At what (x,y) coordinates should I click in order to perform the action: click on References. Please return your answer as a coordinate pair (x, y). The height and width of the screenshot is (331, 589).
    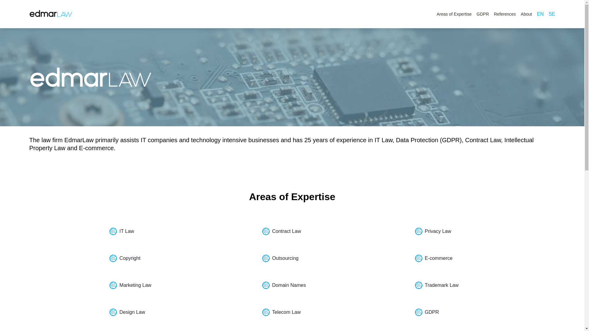
    Looking at the image, I should click on (505, 14).